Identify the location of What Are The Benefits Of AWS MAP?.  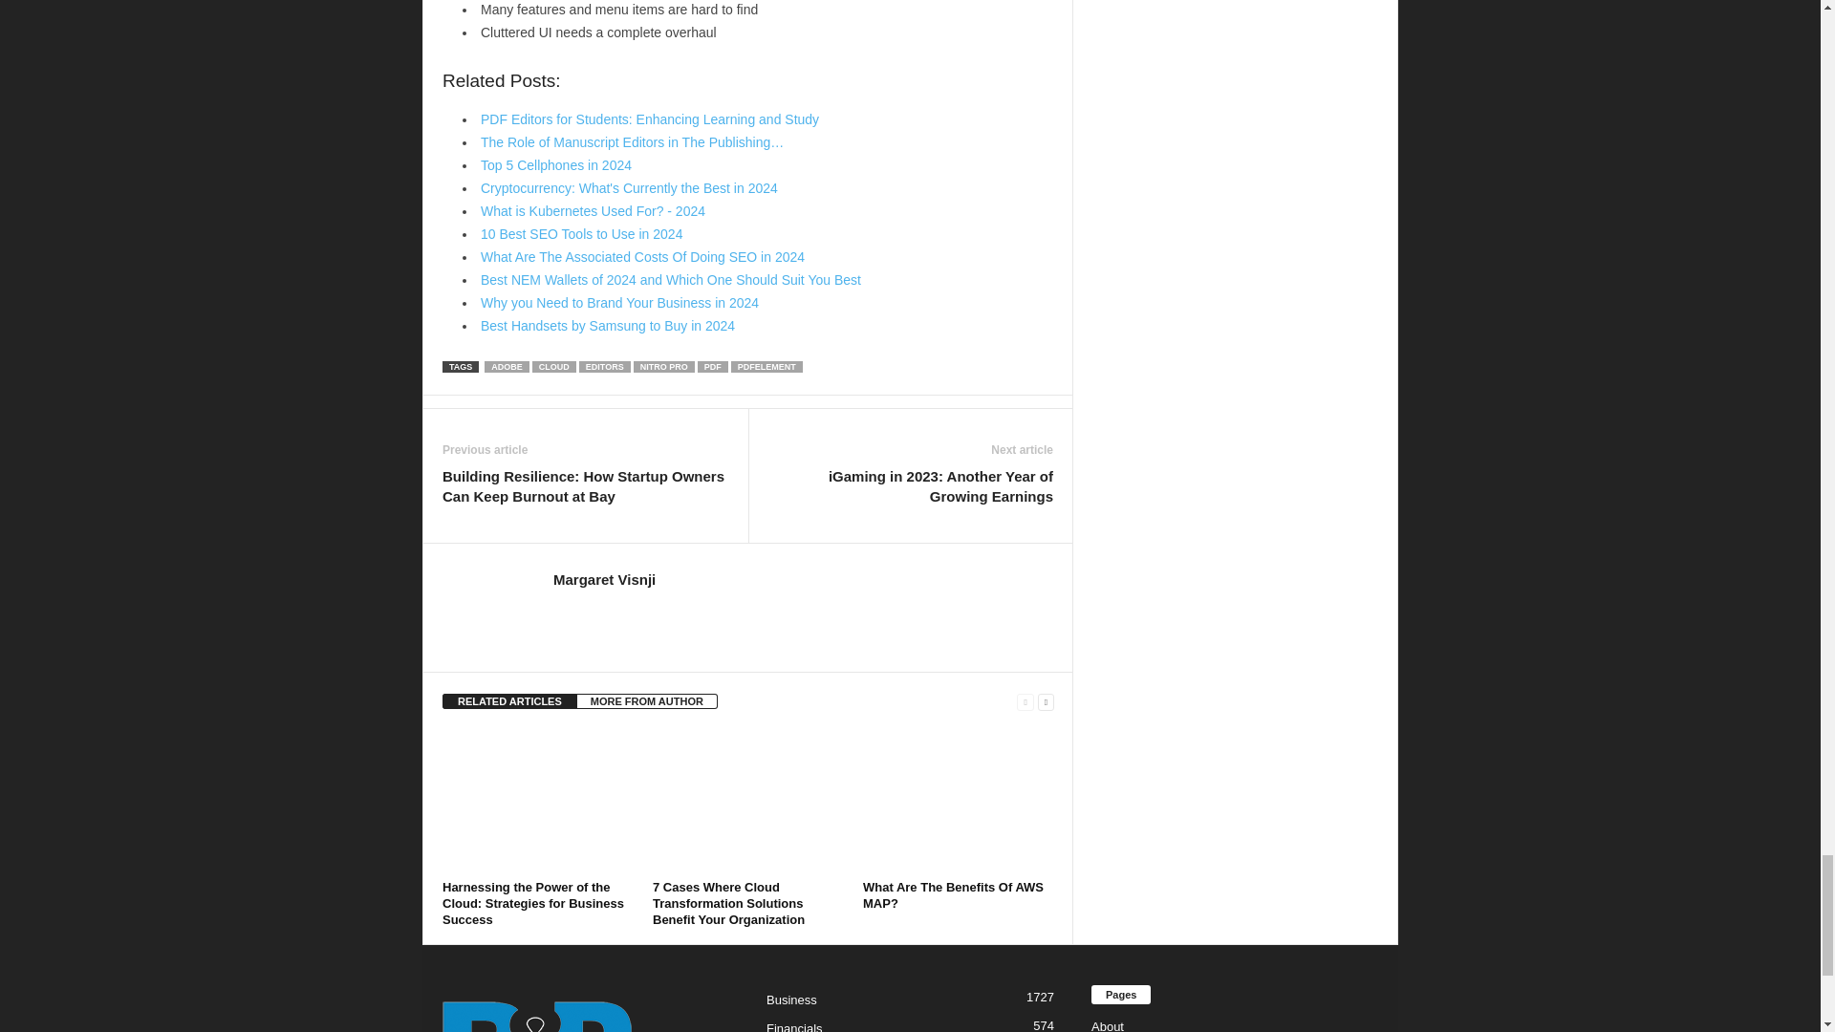
(958, 801).